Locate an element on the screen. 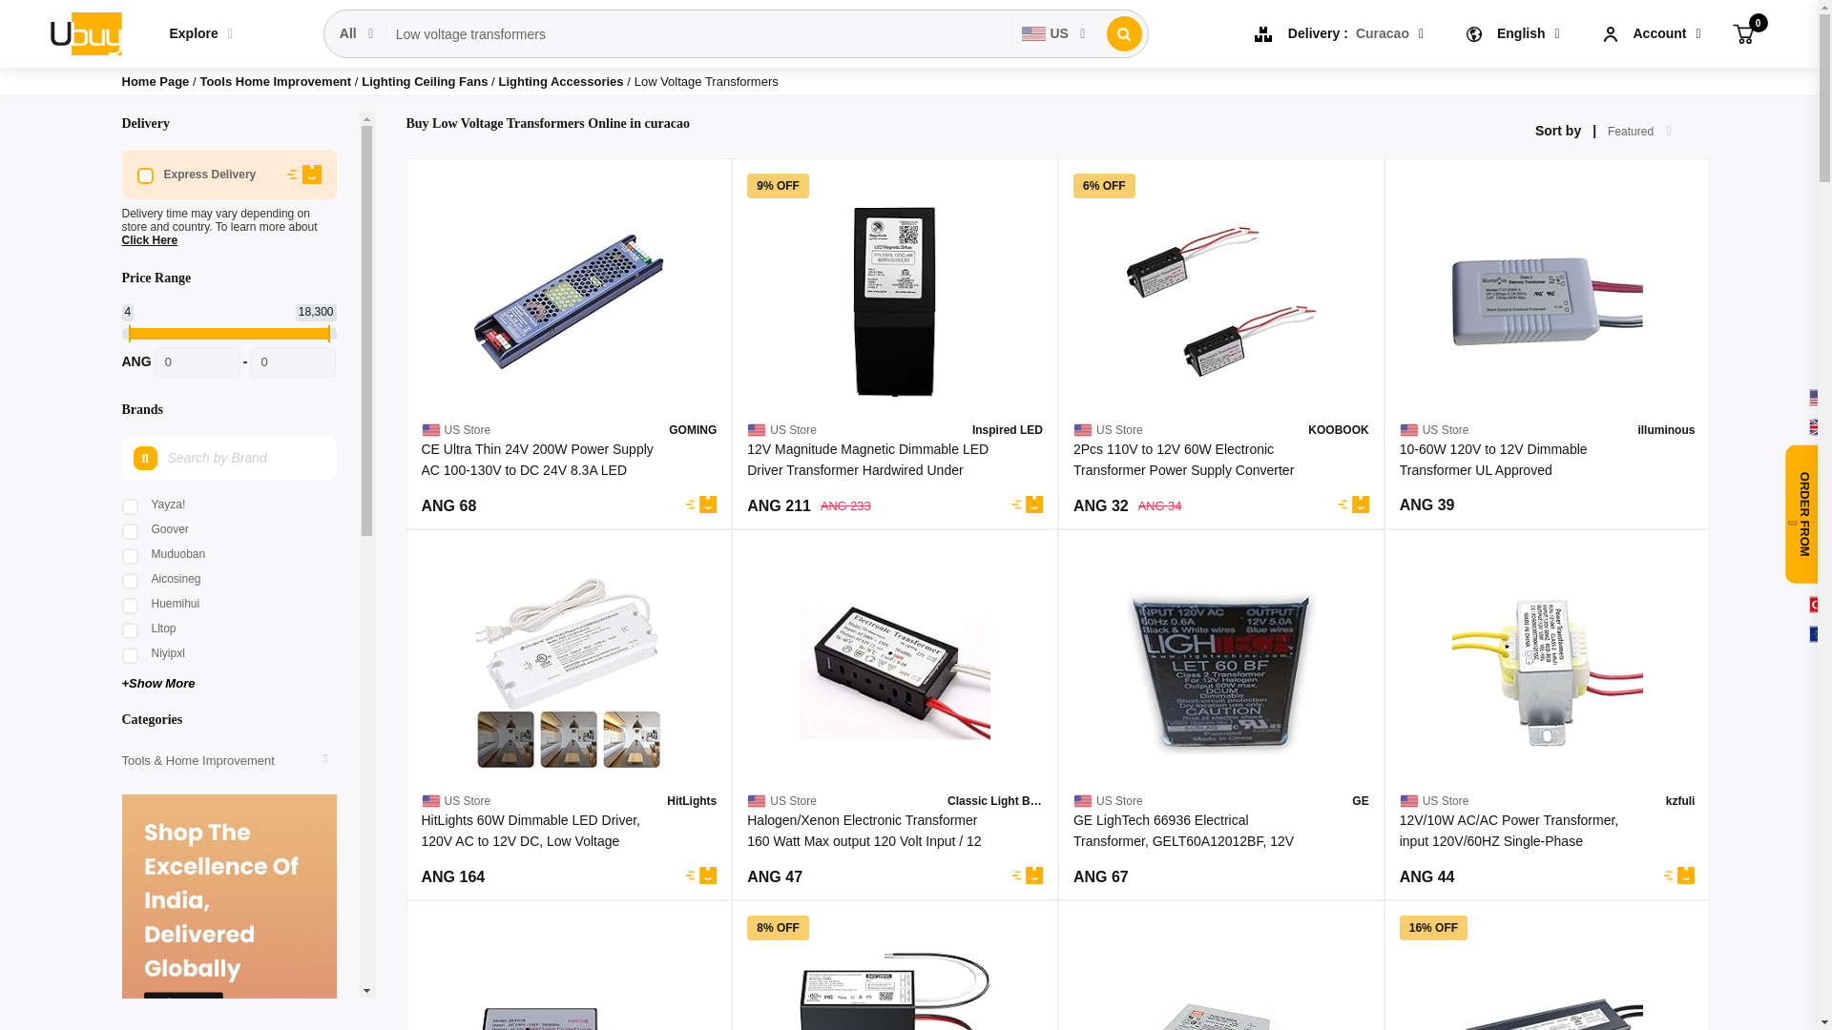  All is located at coordinates (357, 33).